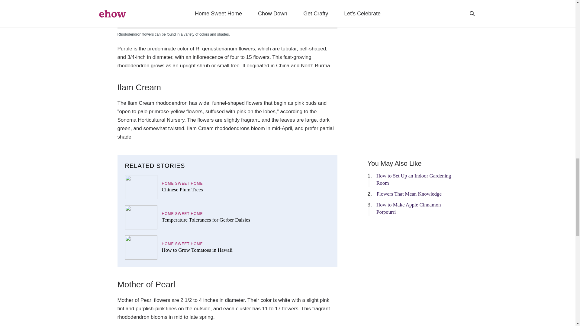 The width and height of the screenshot is (580, 326). What do you see at coordinates (409, 194) in the screenshot?
I see `Flowers That Mean Knowledge` at bounding box center [409, 194].